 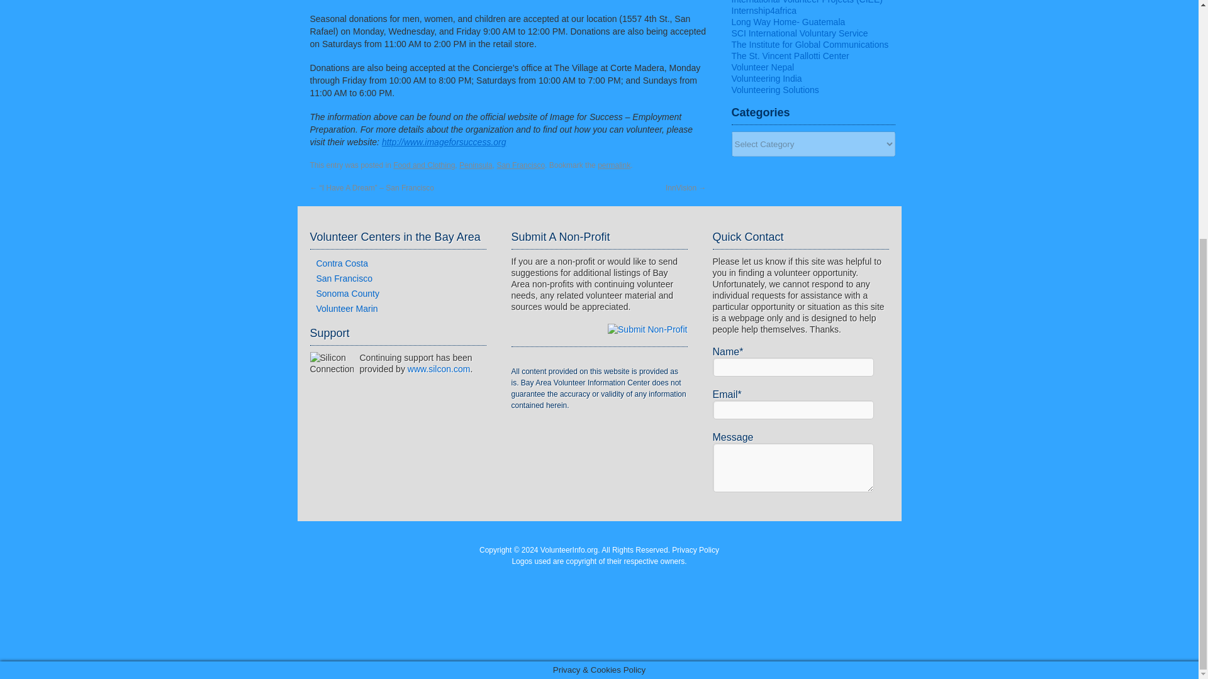 I want to click on Volunteer Nepal, so click(x=762, y=67).